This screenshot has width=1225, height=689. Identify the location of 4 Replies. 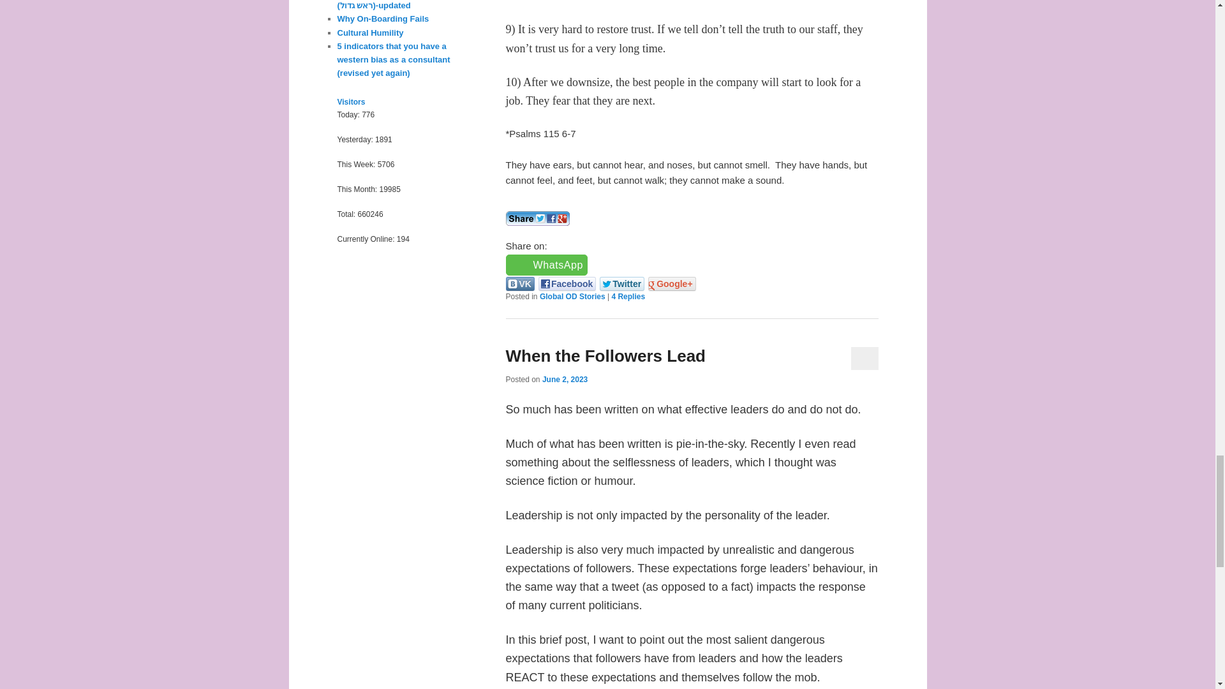
(628, 296).